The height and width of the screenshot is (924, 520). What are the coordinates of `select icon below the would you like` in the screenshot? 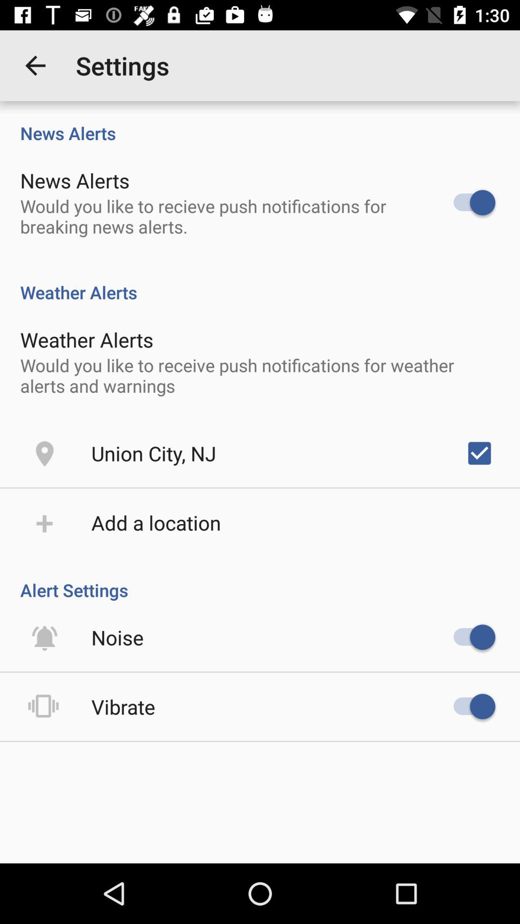 It's located at (480, 453).